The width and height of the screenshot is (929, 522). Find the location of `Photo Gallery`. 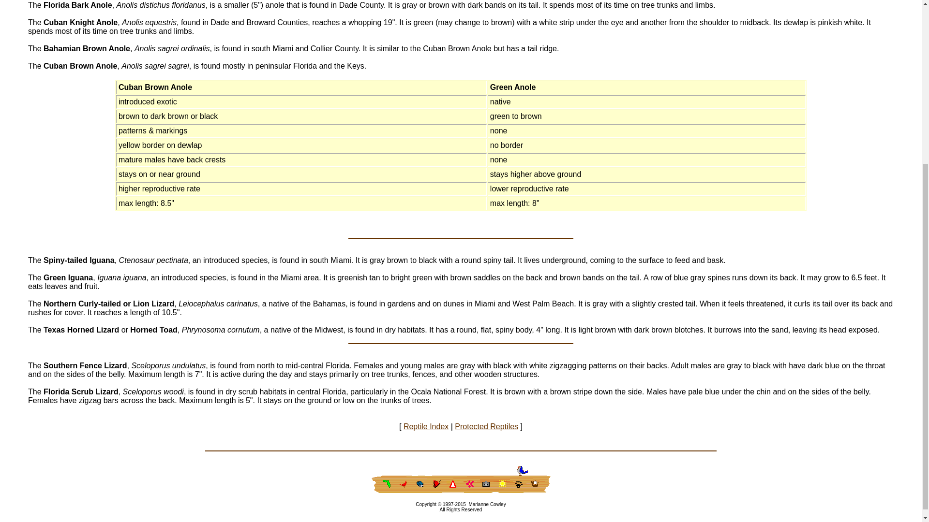

Photo Gallery is located at coordinates (486, 484).